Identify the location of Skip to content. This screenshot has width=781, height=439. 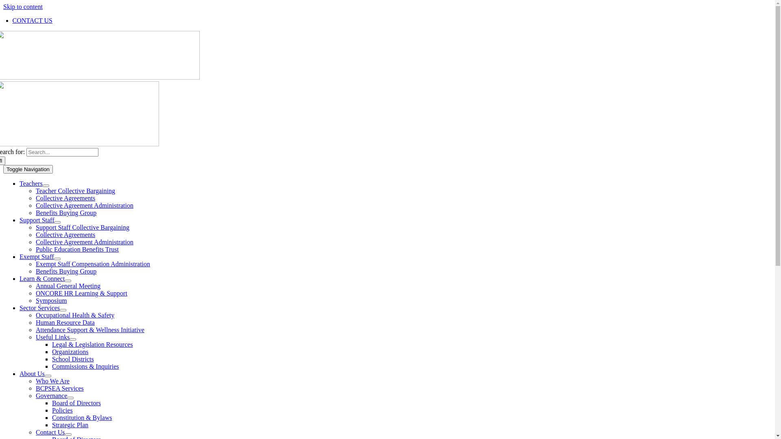
(23, 7).